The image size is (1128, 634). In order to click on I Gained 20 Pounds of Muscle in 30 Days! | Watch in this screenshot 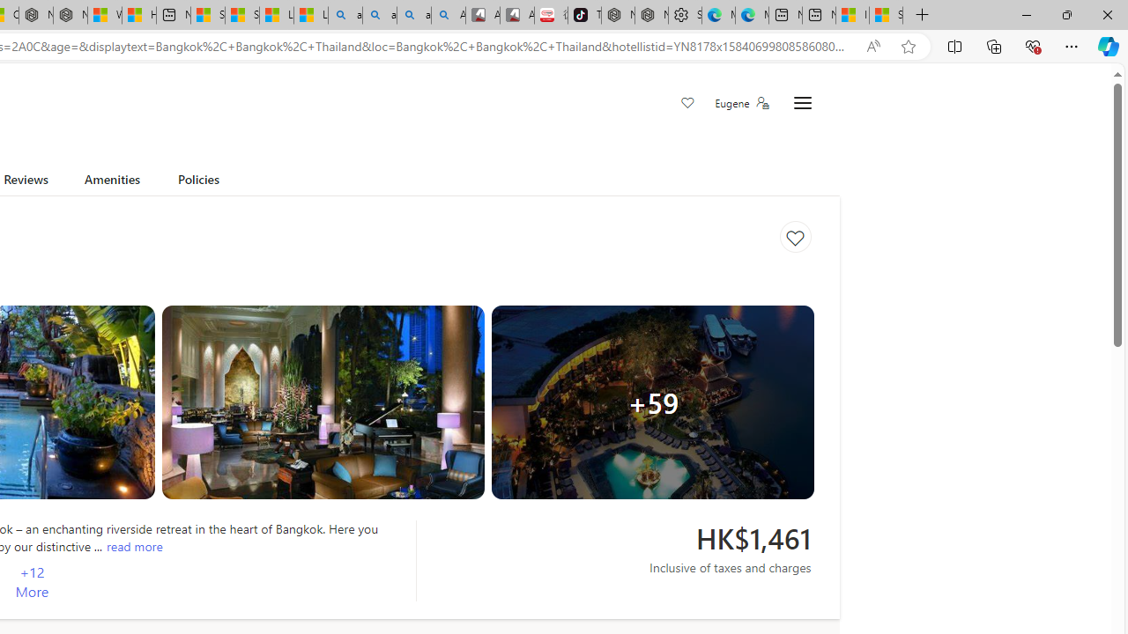, I will do `click(851, 16)`.